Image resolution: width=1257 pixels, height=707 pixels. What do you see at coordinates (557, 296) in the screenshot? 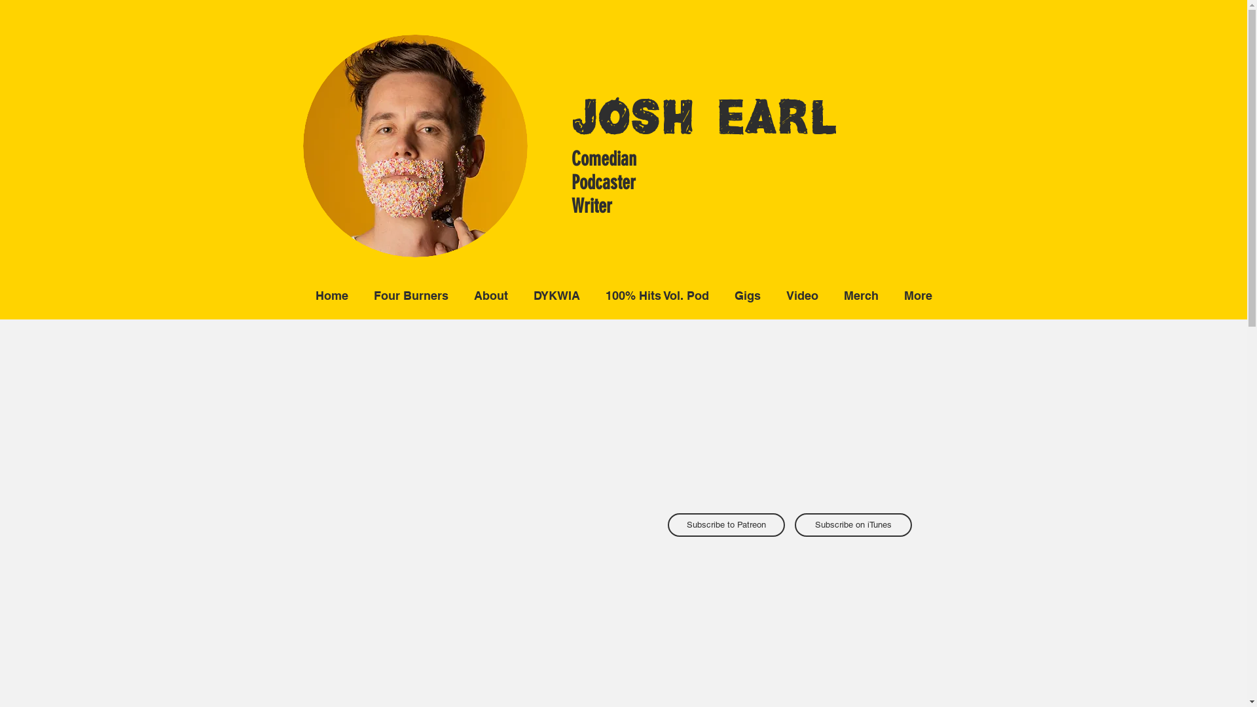
I see `DYKWIA` at bounding box center [557, 296].